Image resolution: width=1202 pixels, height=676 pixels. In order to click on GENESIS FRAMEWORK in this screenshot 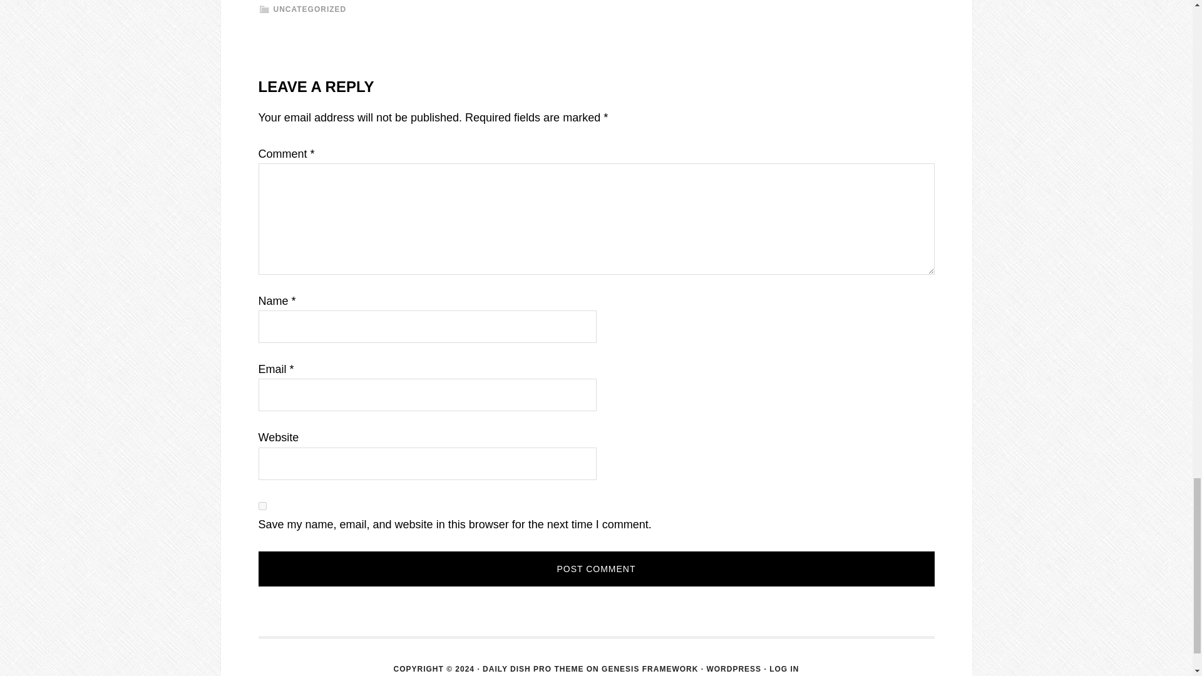, I will do `click(650, 668)`.